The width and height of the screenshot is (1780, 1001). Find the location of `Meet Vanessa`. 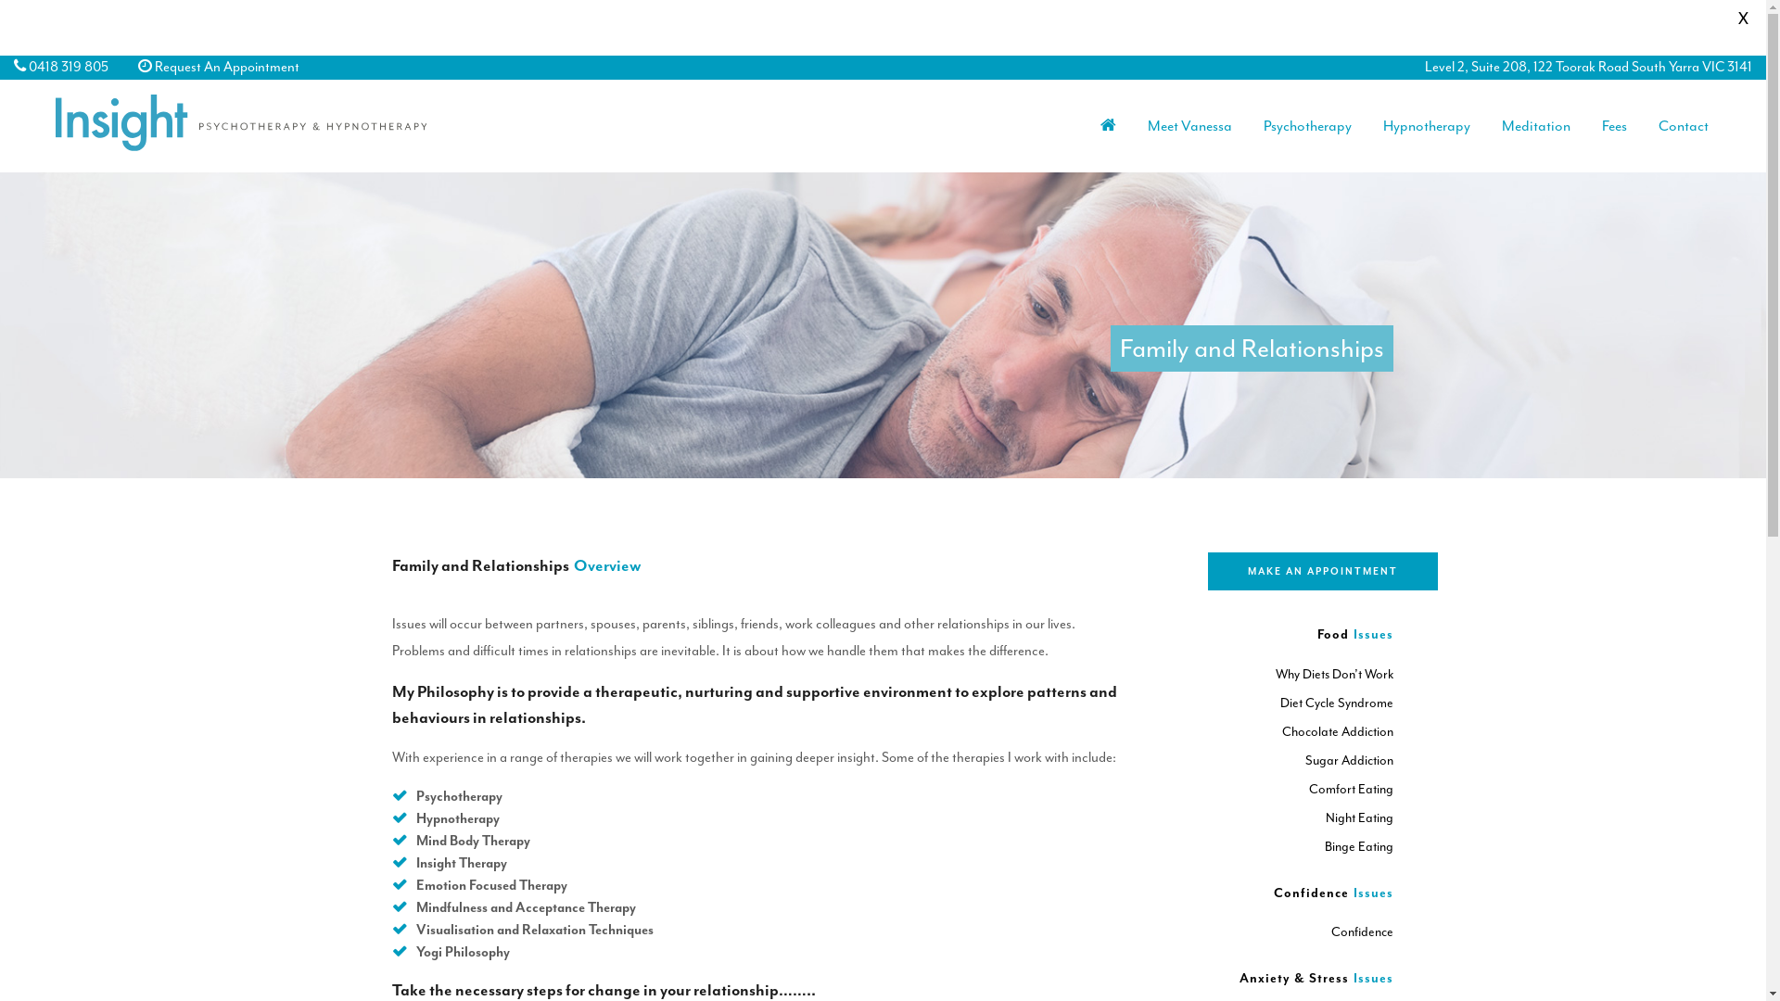

Meet Vanessa is located at coordinates (1190, 126).